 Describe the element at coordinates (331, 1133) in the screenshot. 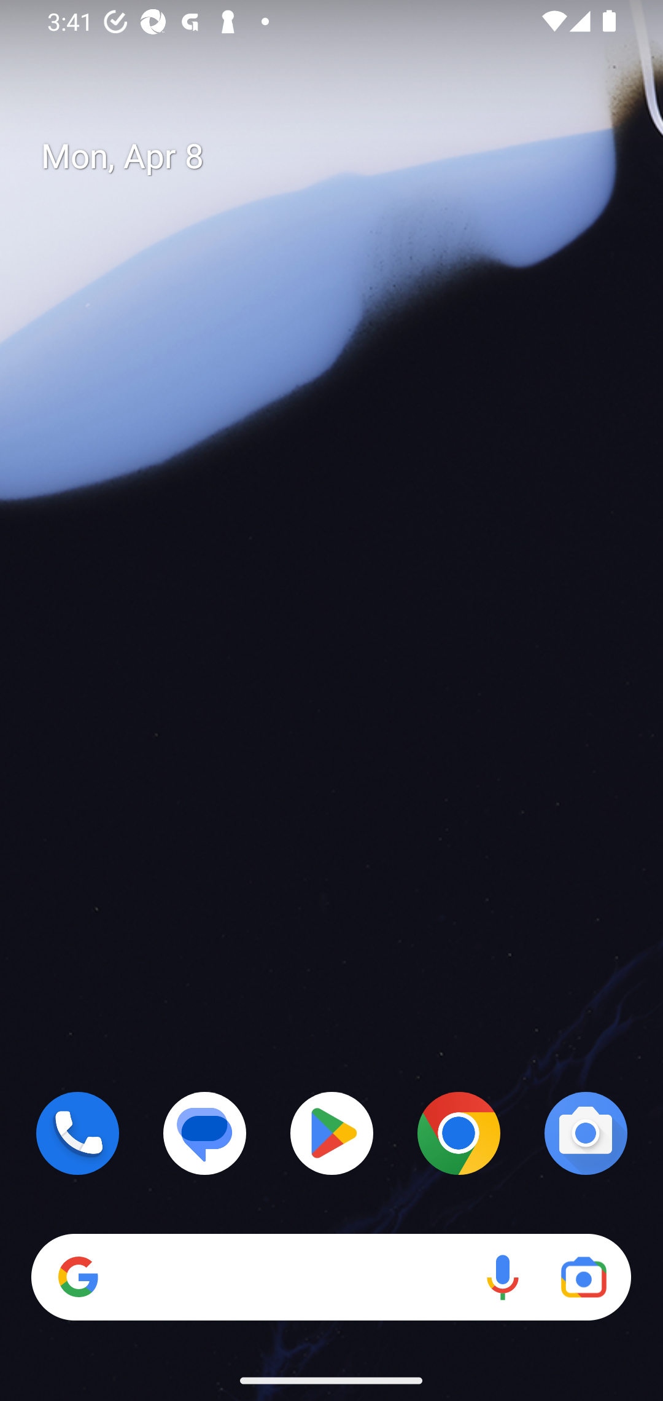

I see `Play Store` at that location.